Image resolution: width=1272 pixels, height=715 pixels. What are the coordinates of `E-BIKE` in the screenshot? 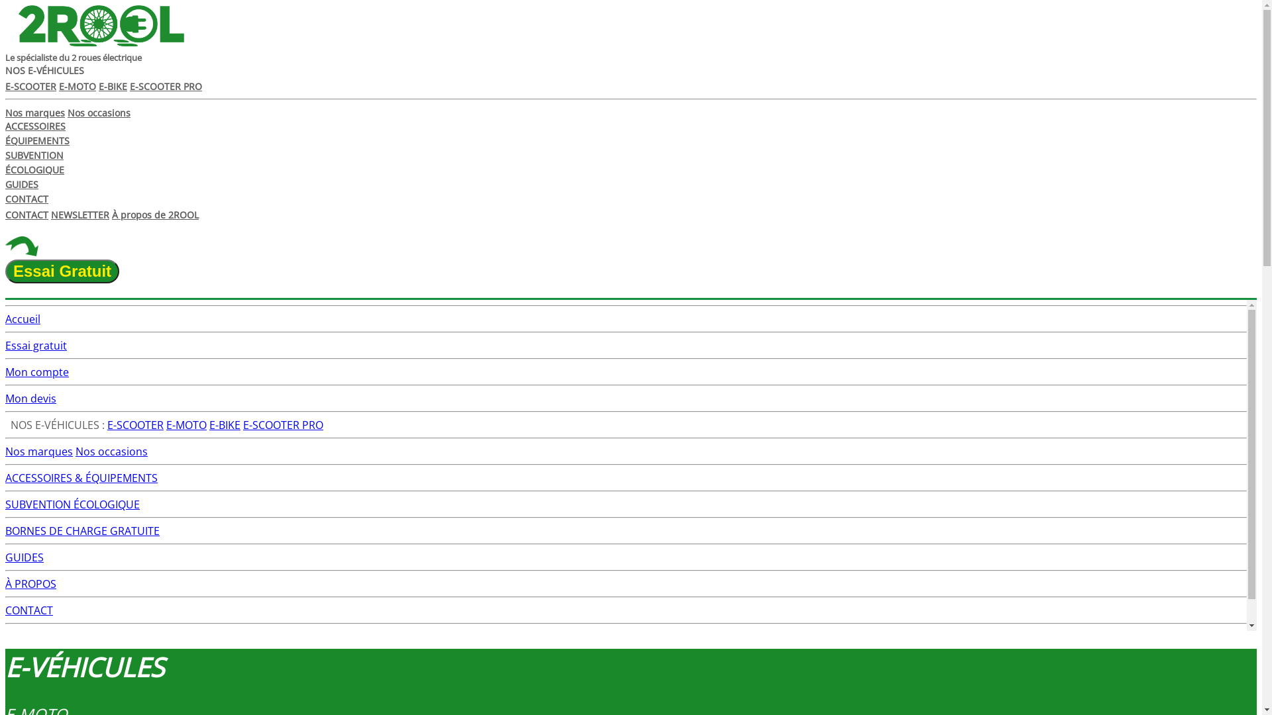 It's located at (113, 86).